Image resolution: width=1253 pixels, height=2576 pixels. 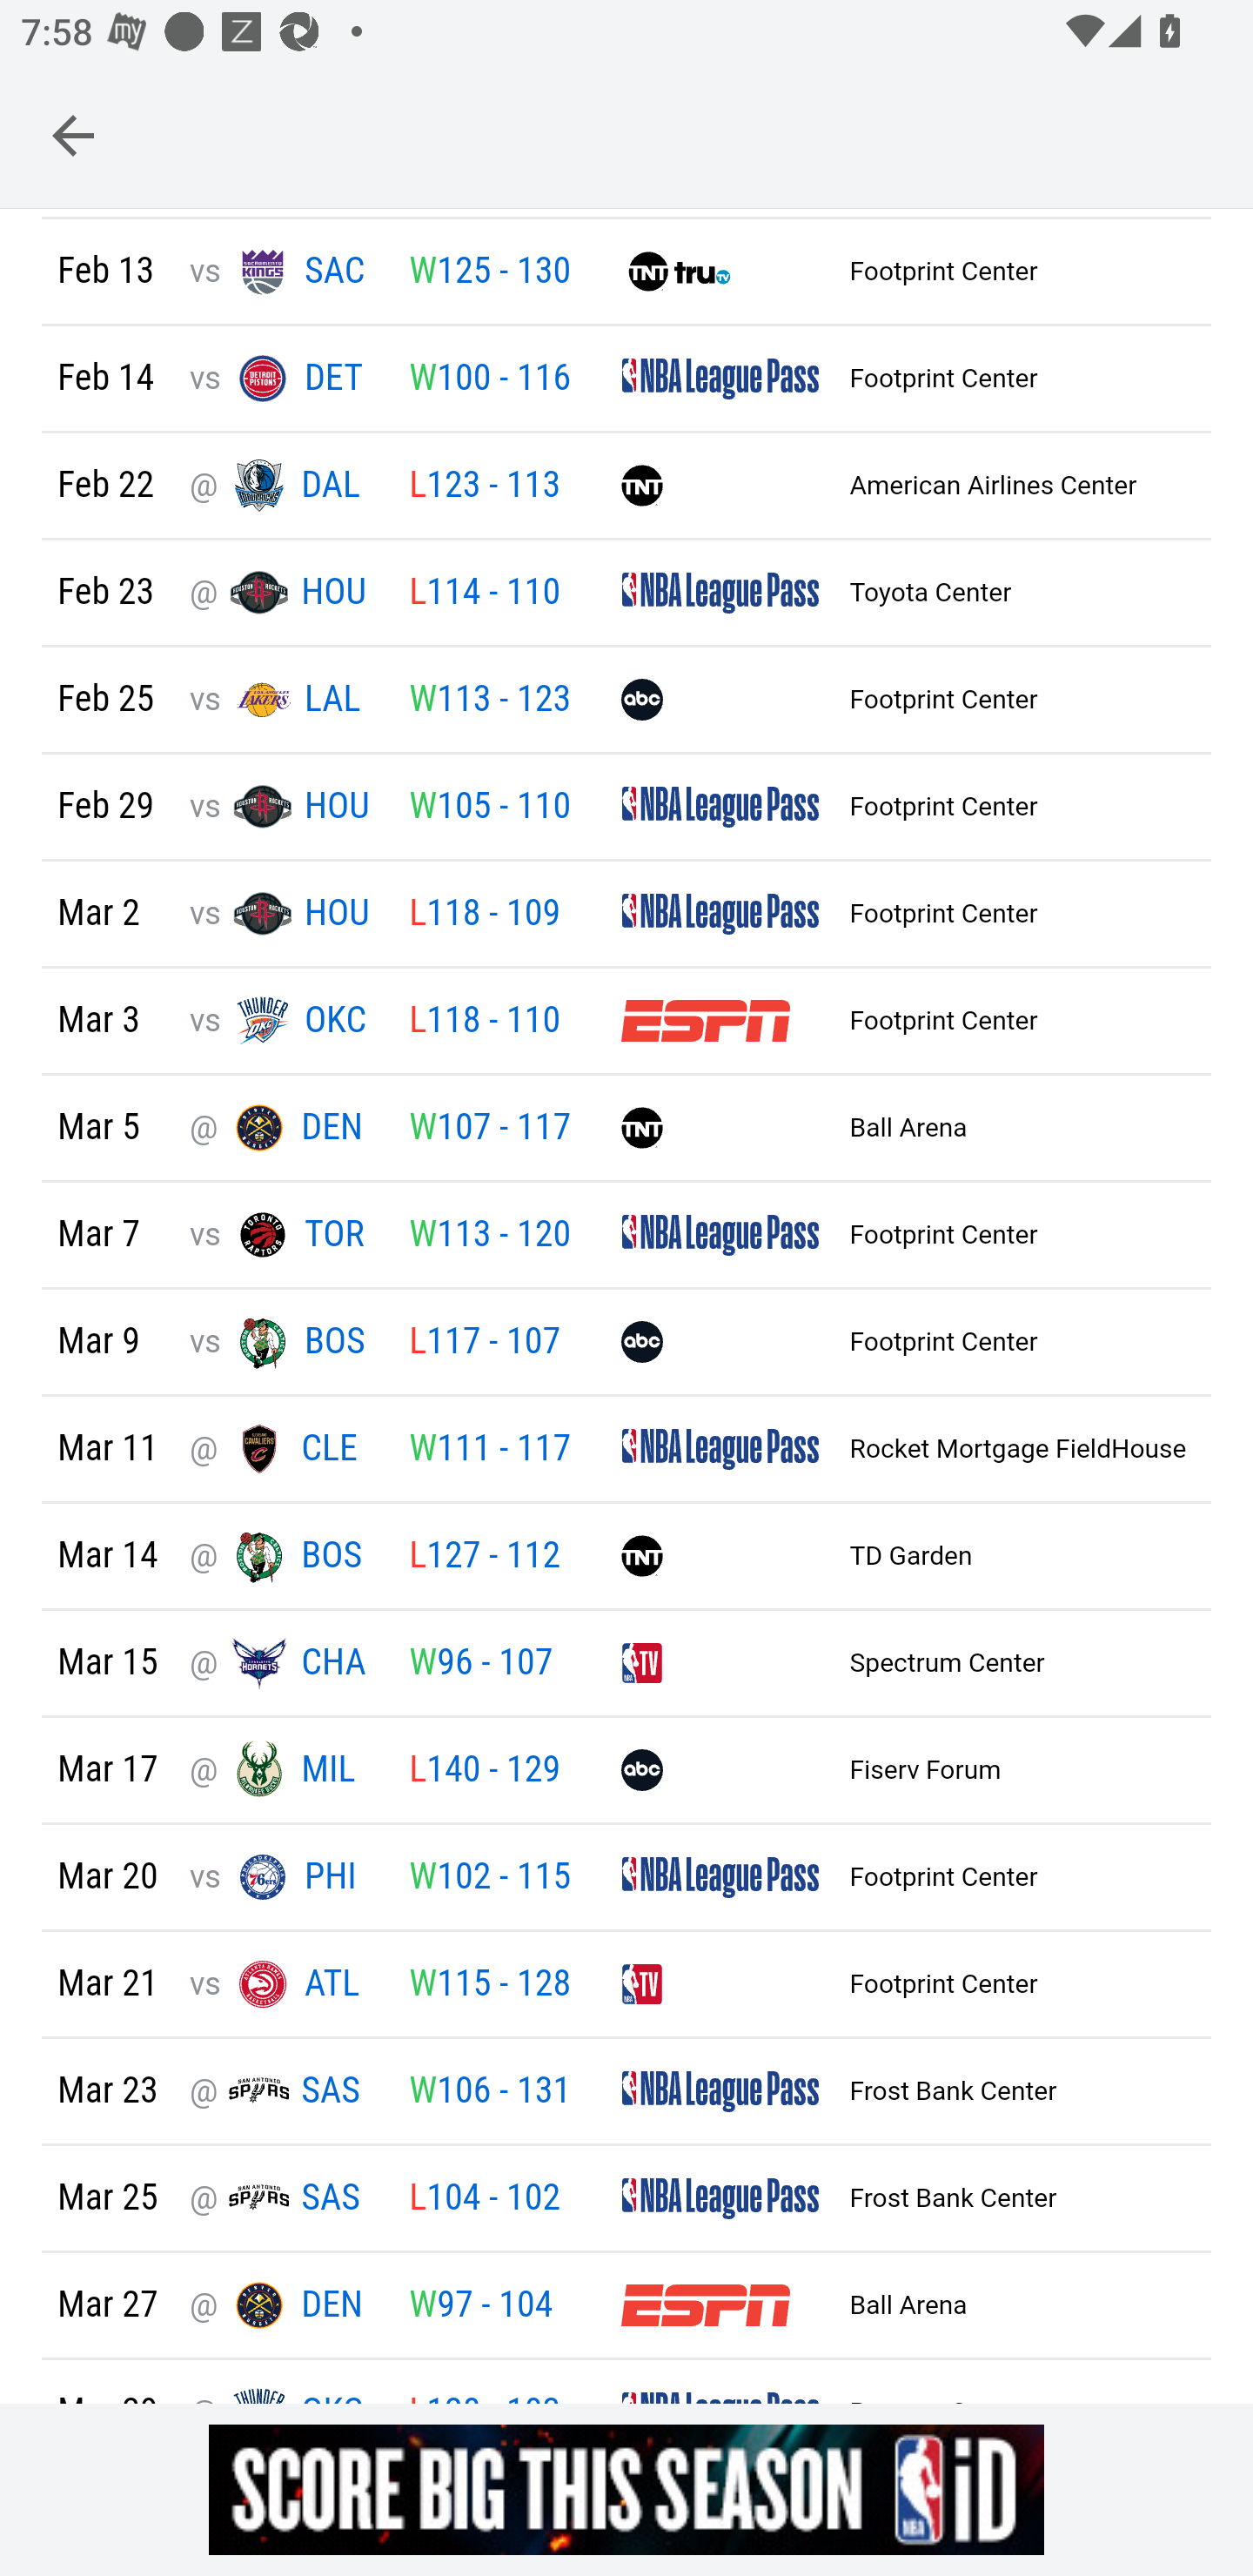 I want to click on @ CLE Logo CLE @ CLE Logo CLE, so click(x=283, y=1450).